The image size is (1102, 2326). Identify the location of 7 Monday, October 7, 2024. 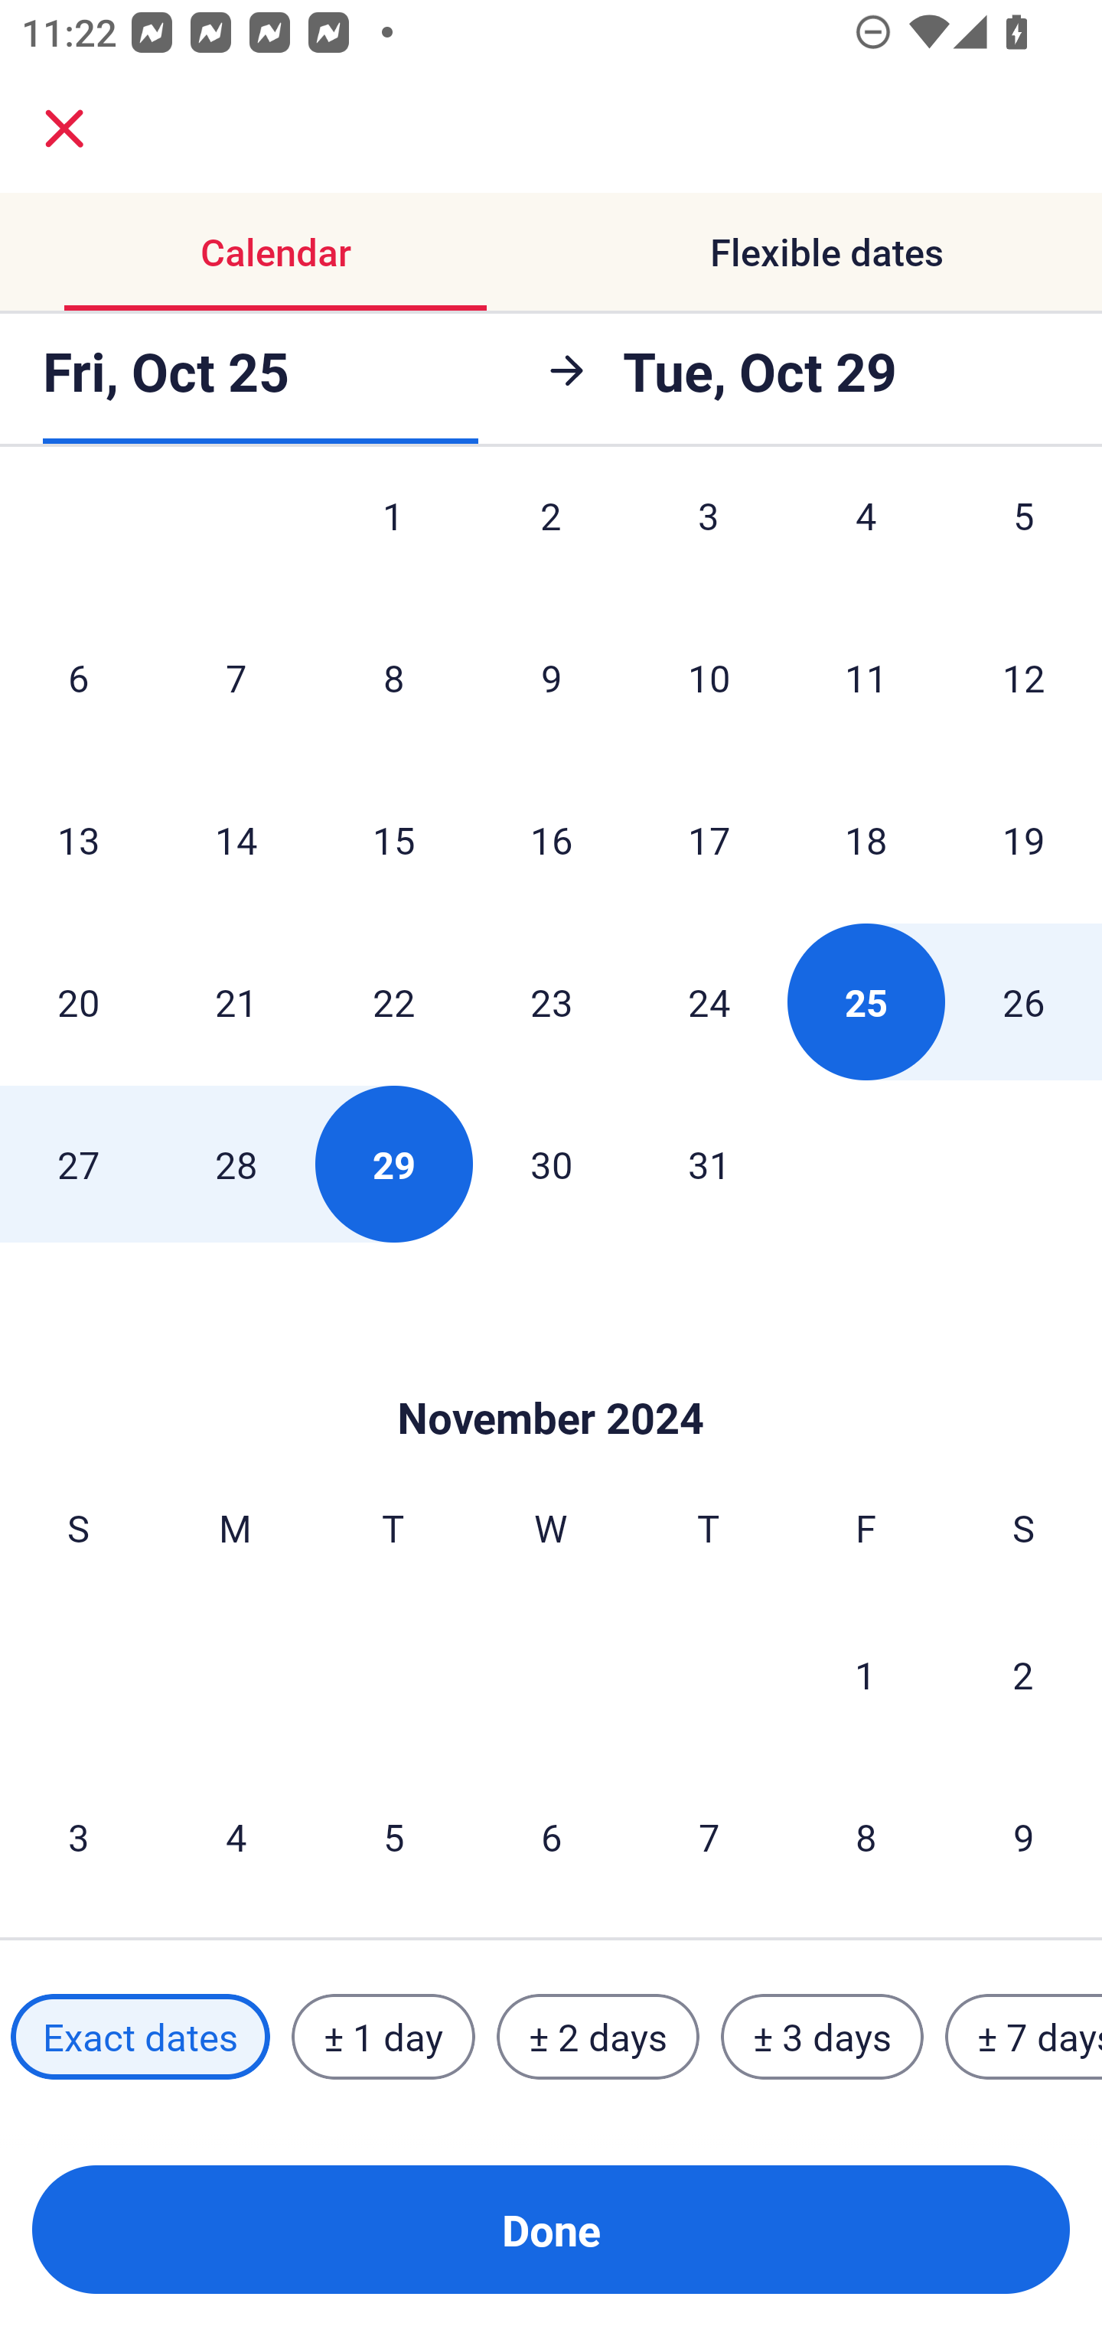
(236, 678).